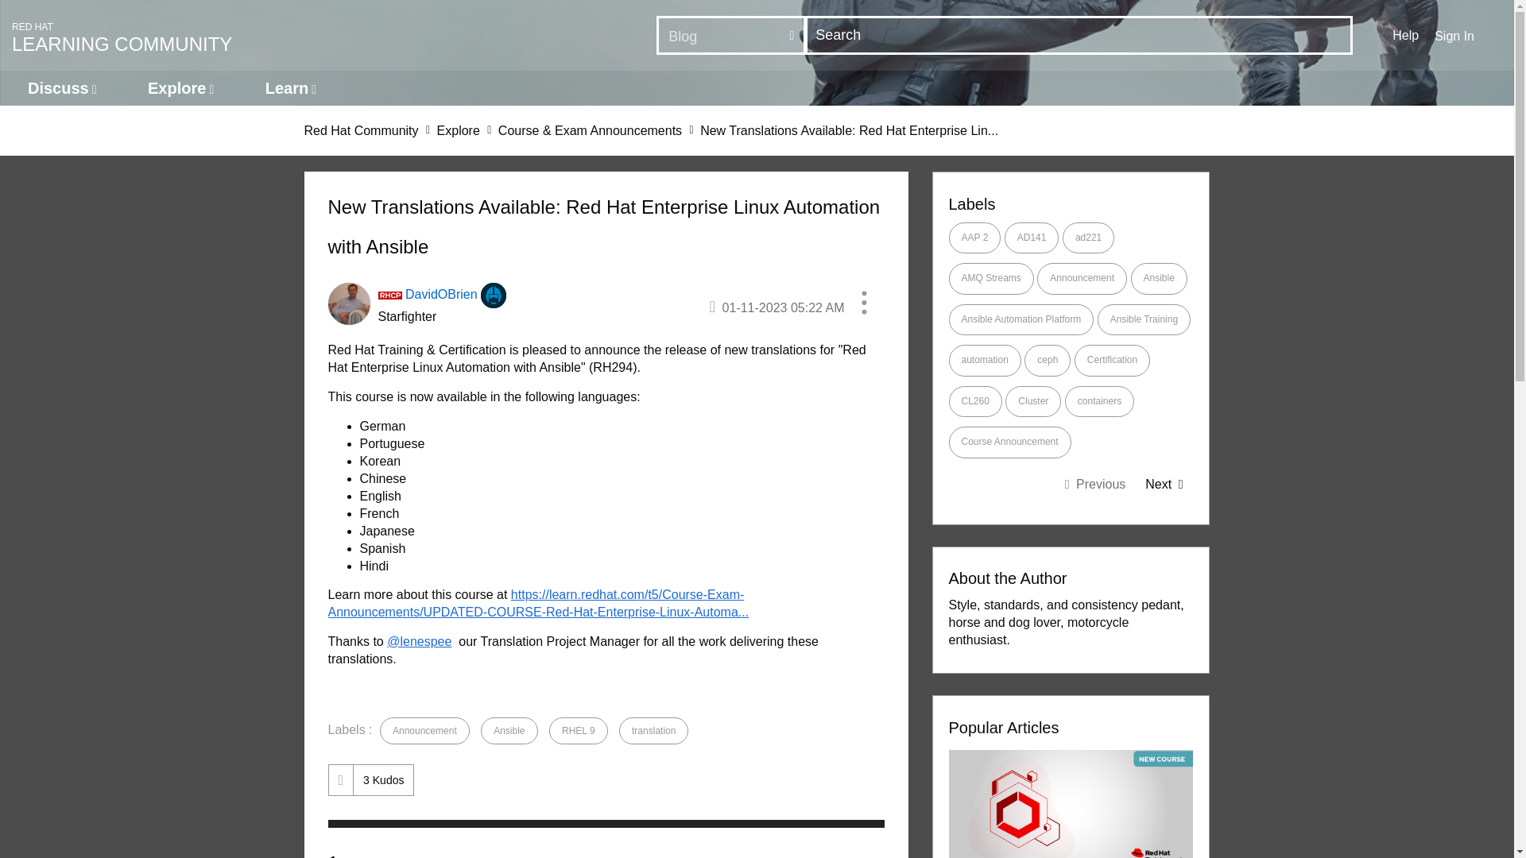  Describe the element at coordinates (18, 19) in the screenshot. I see `Search` at that location.